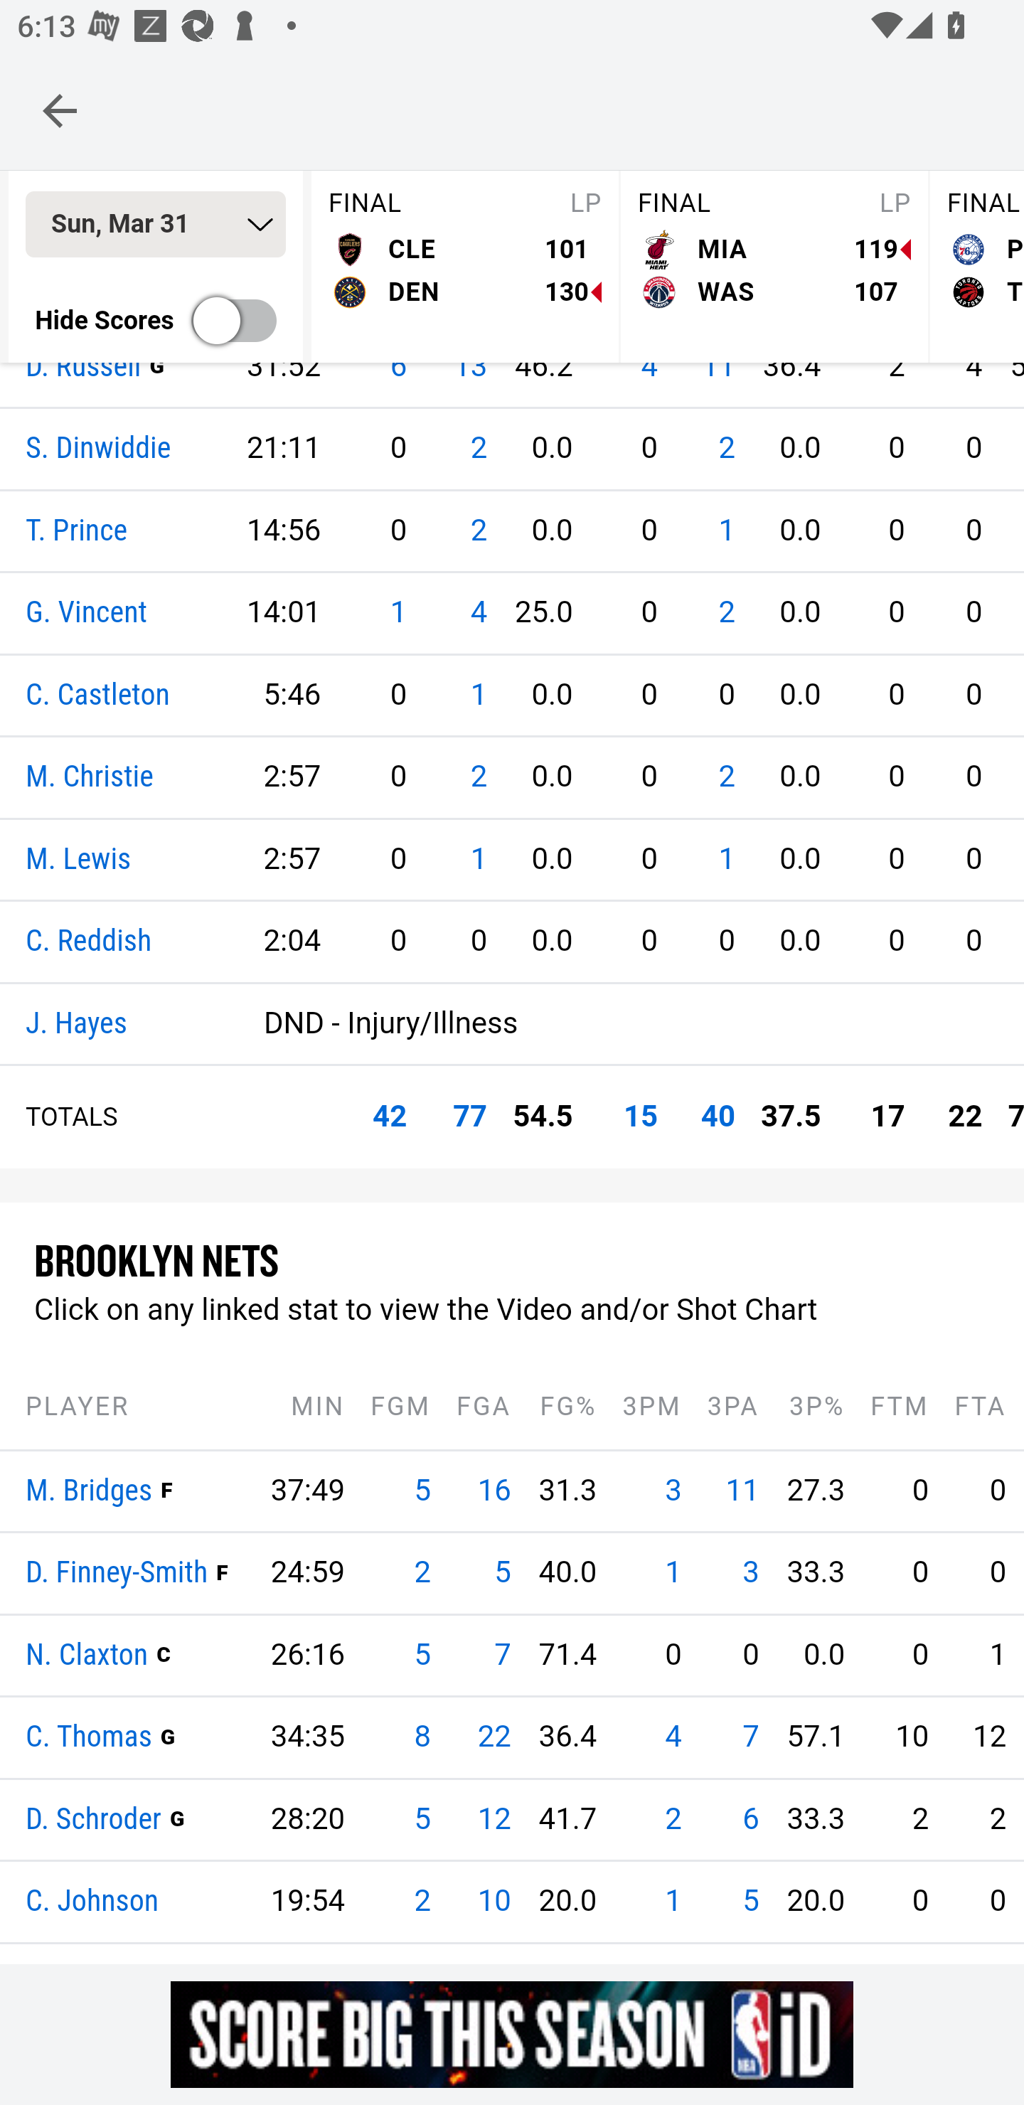 The image size is (1024, 2105). I want to click on 16, so click(494, 1491).